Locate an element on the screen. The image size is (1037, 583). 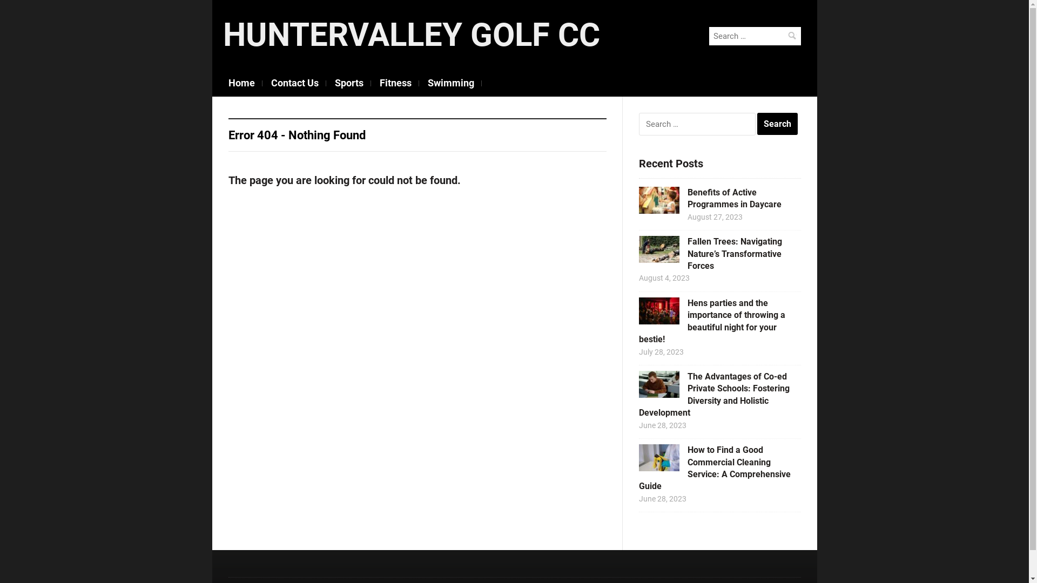
Home is located at coordinates (242, 83).